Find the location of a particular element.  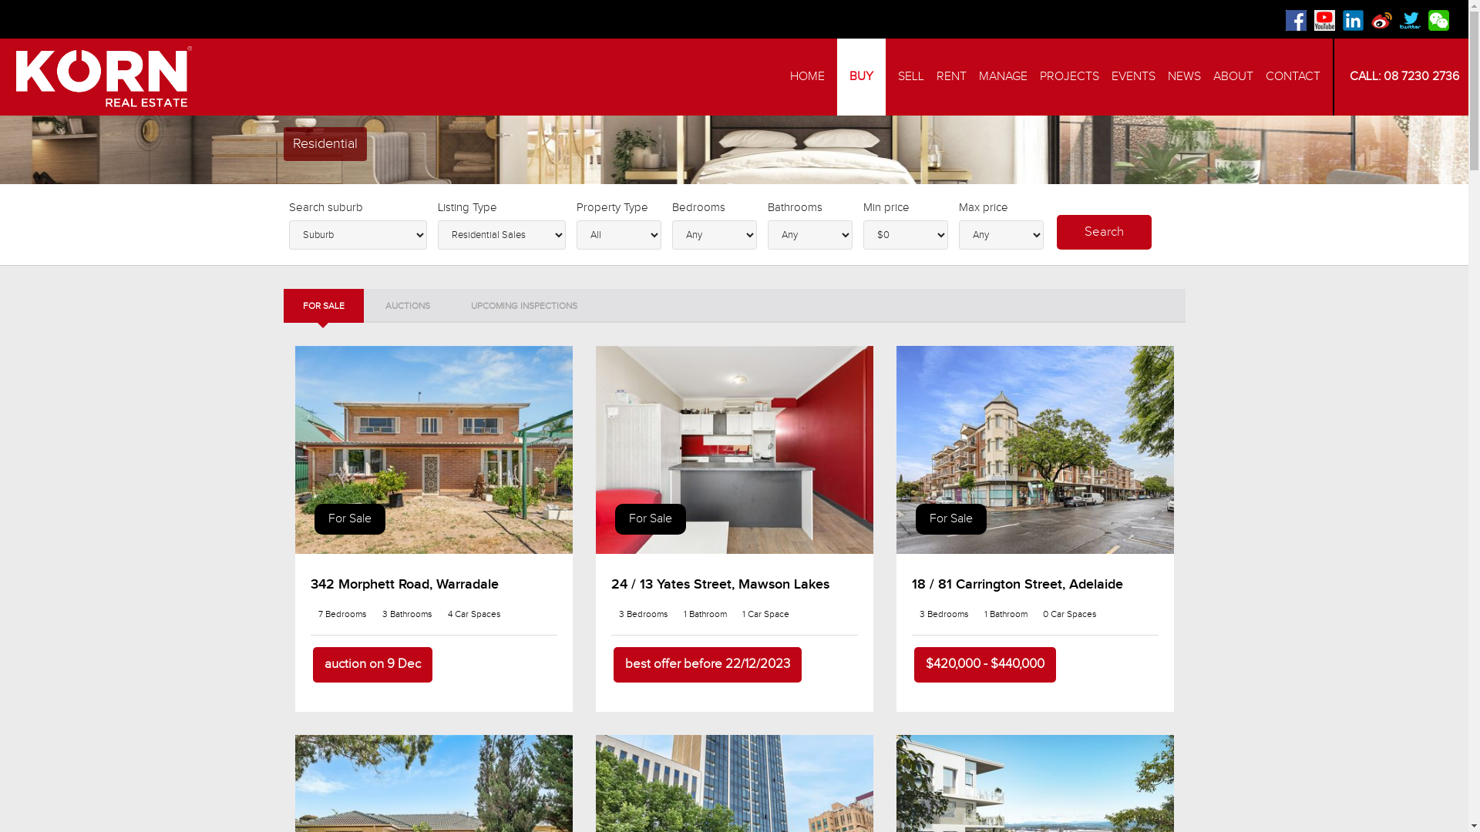

For Sale is located at coordinates (734, 450).